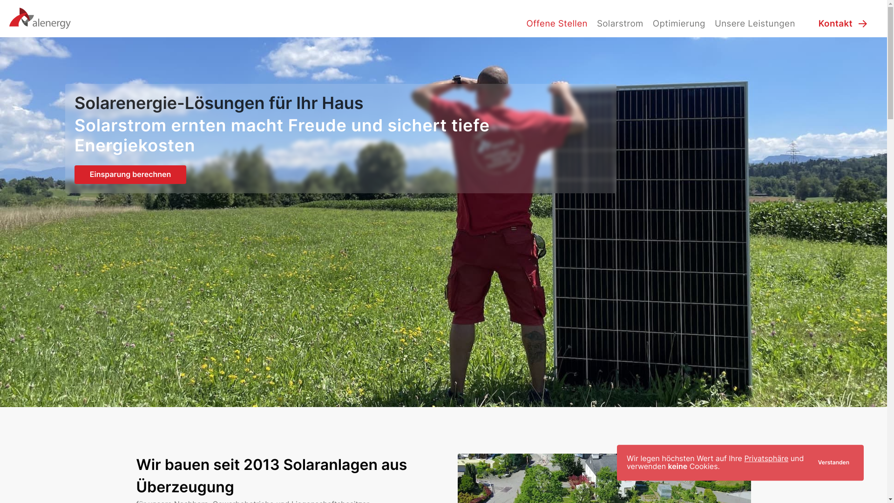  What do you see at coordinates (557, 23) in the screenshot?
I see `Offene Stellen` at bounding box center [557, 23].